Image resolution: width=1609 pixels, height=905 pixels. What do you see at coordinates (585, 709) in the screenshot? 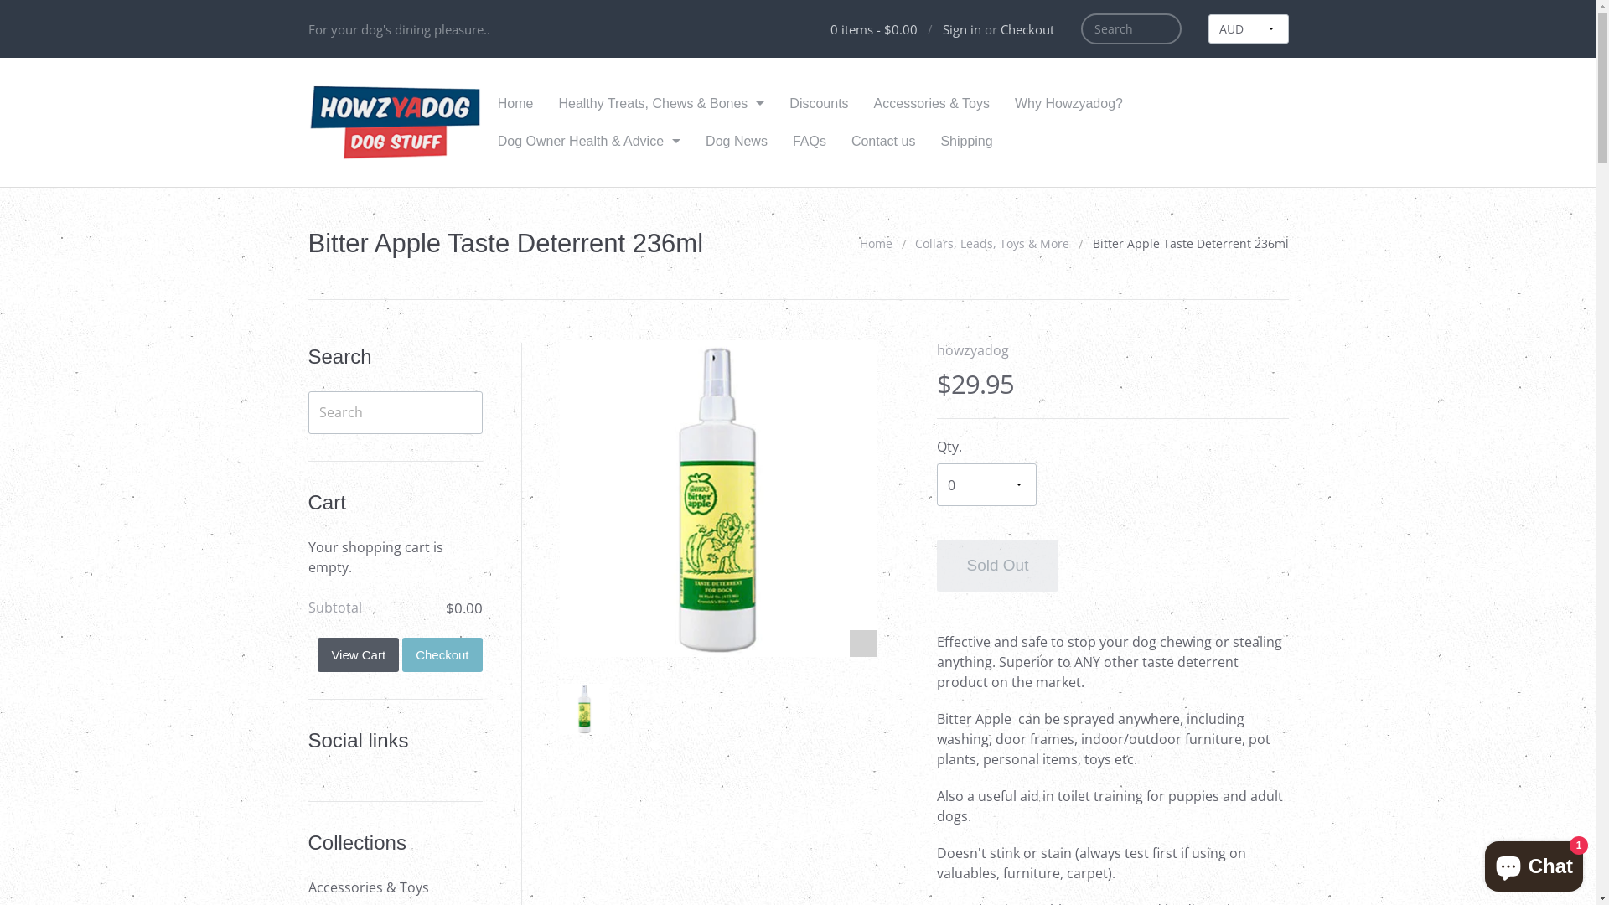
I see `Bitter Apple Taste Deterrent 236ml` at bounding box center [585, 709].